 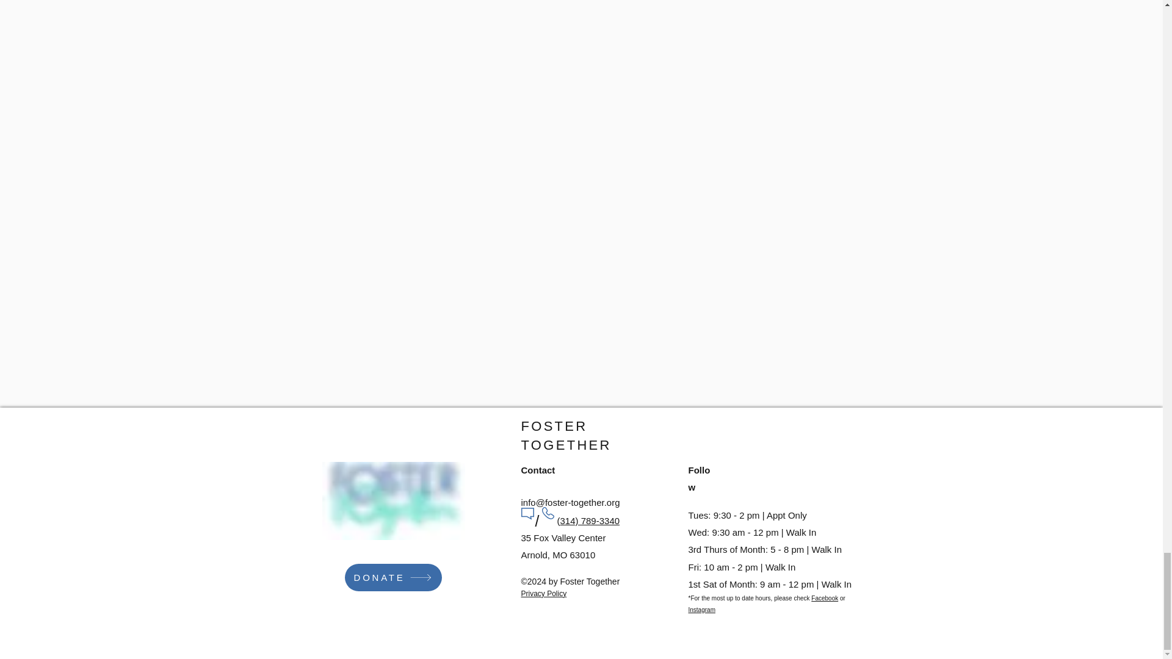 What do you see at coordinates (393, 577) in the screenshot?
I see `DONATE` at bounding box center [393, 577].